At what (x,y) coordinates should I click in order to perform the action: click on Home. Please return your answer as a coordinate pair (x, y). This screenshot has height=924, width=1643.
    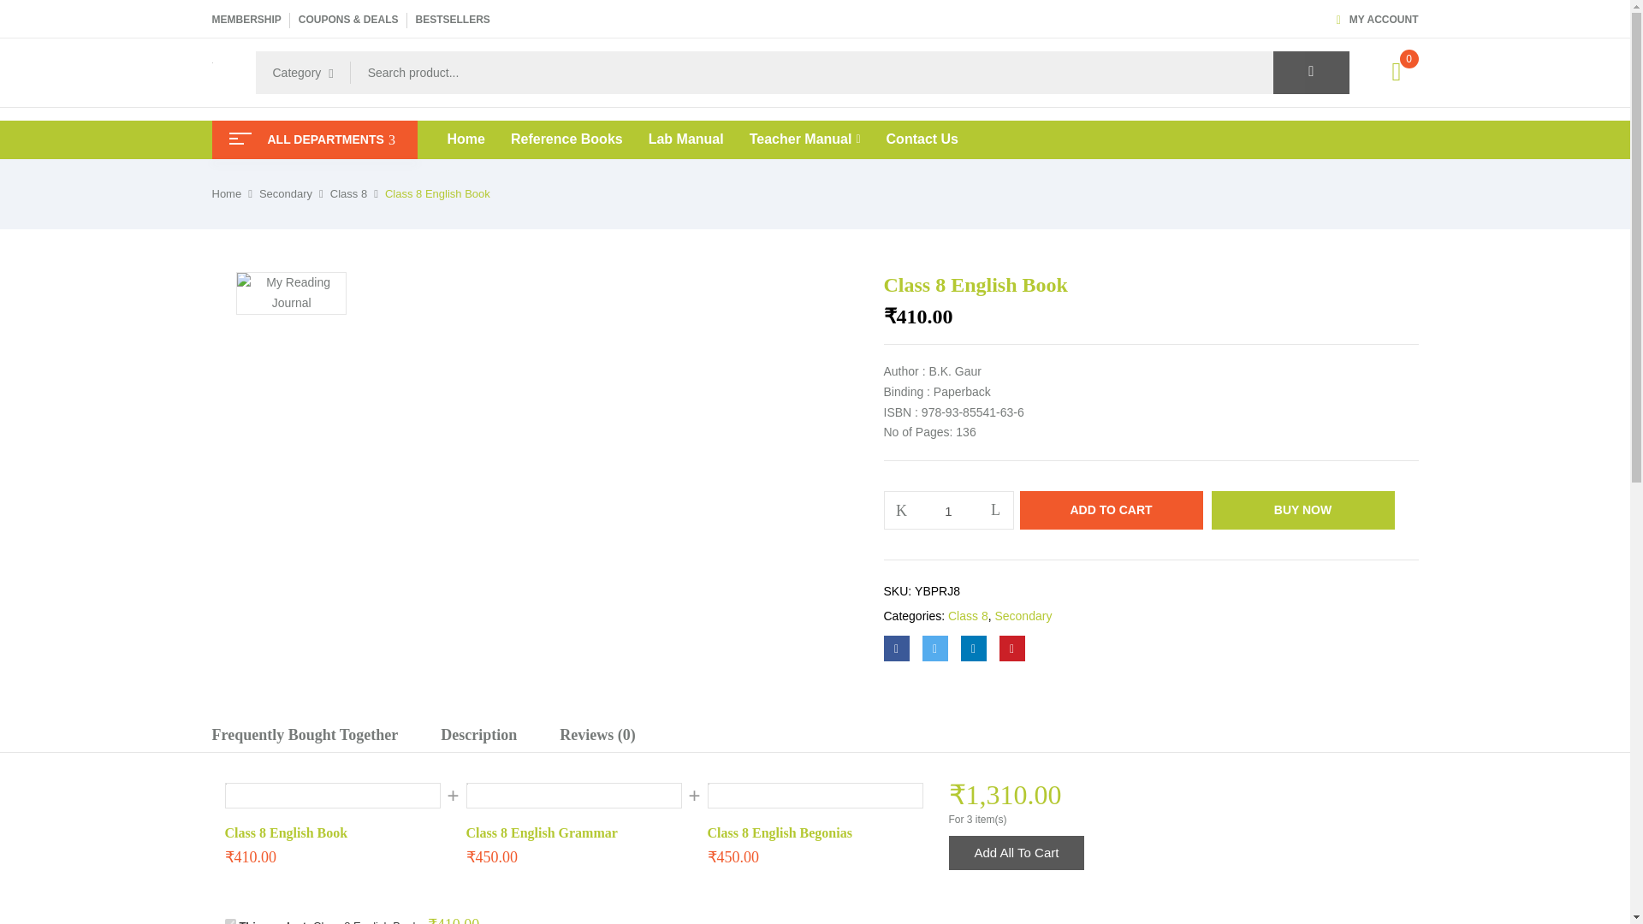
    Looking at the image, I should click on (466, 139).